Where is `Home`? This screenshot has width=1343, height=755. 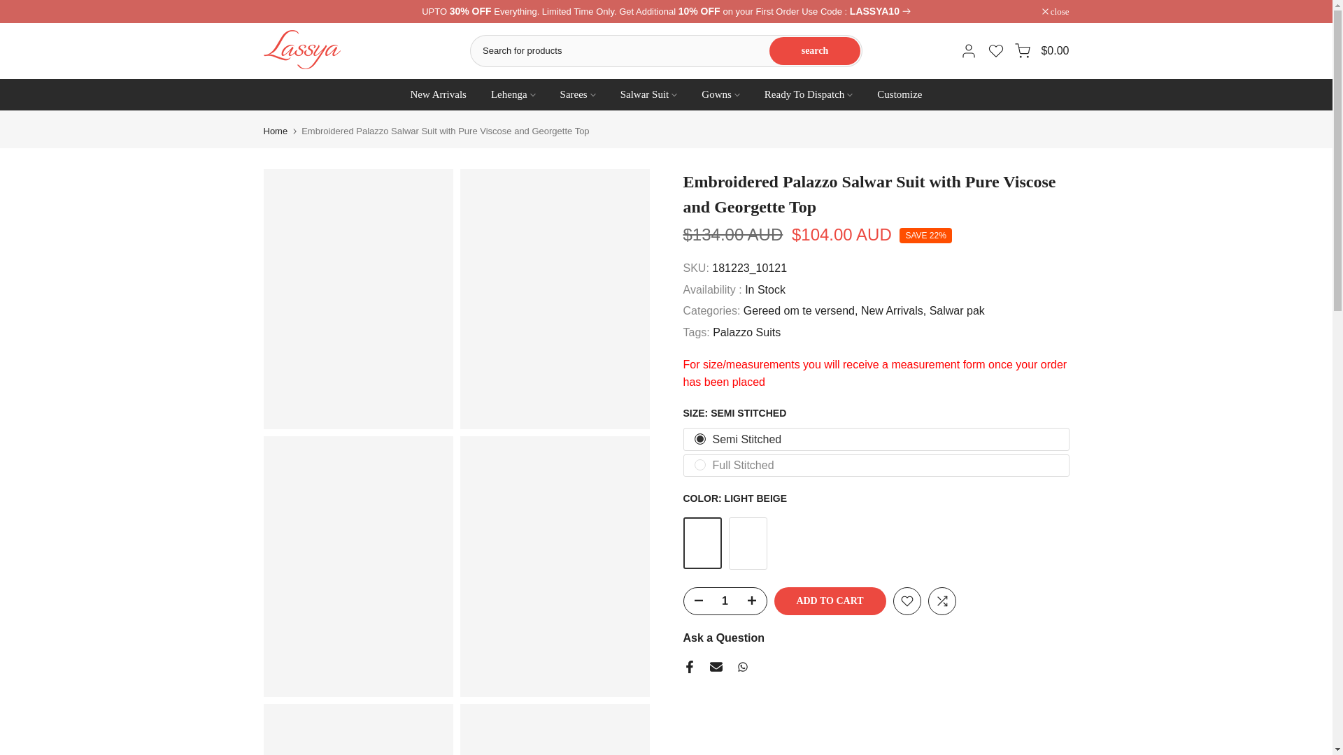
Home is located at coordinates (275, 131).